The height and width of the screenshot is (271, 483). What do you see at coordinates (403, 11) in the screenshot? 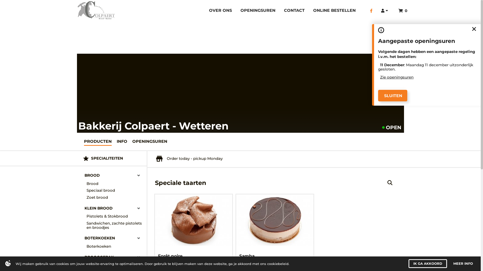
I see `0` at bounding box center [403, 11].